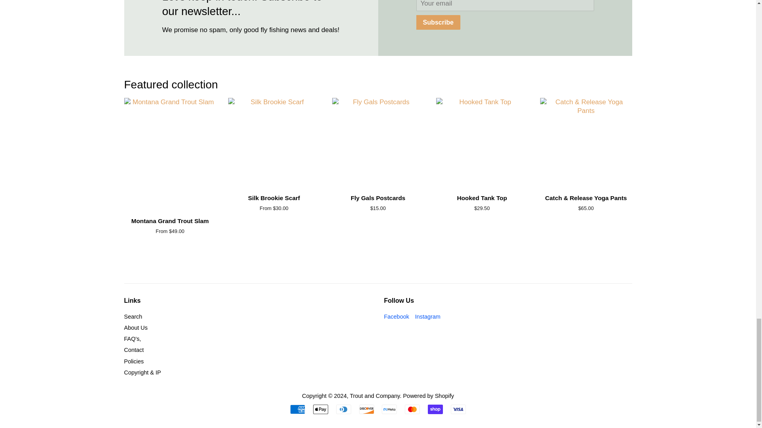 Image resolution: width=762 pixels, height=428 pixels. I want to click on Discover, so click(366, 409).